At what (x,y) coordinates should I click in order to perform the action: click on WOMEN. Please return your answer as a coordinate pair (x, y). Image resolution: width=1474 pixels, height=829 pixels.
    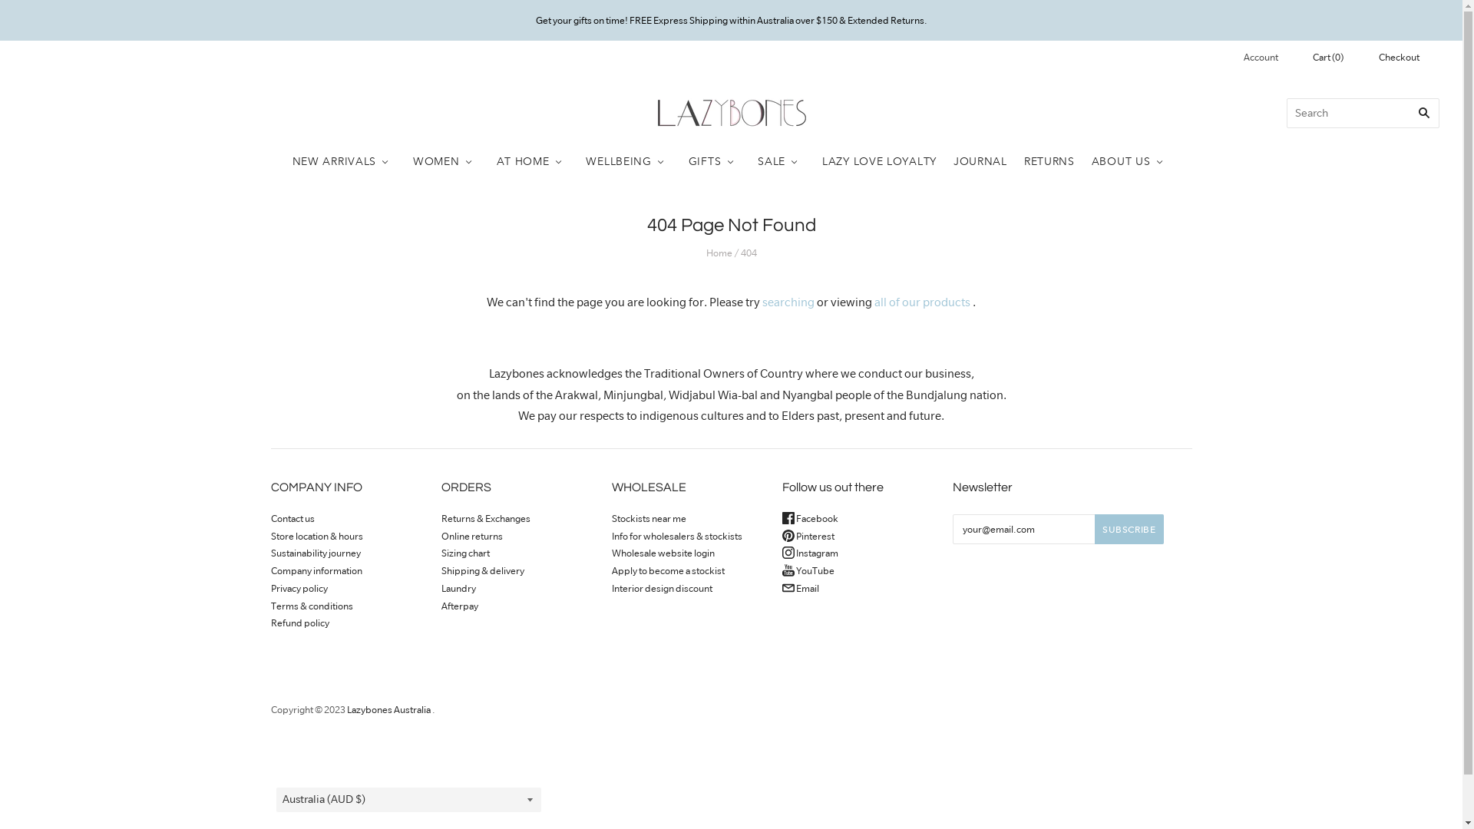
    Looking at the image, I should click on (453, 161).